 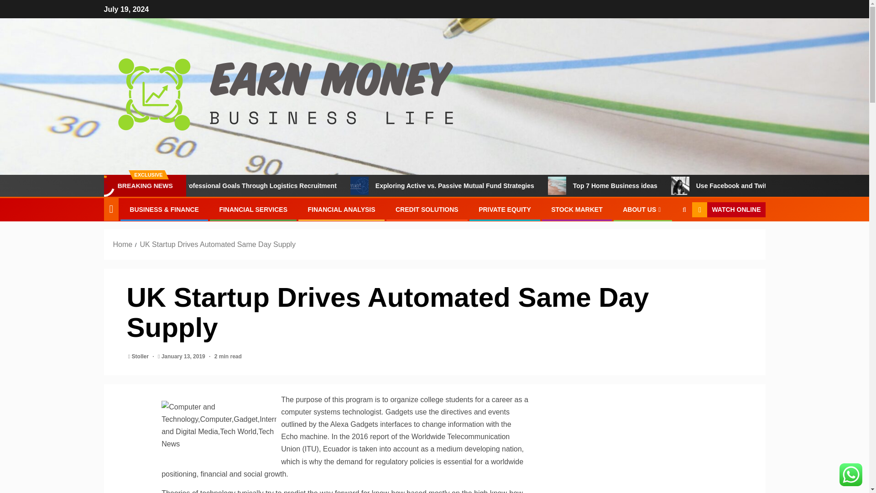 I want to click on Exploring Active vs. Passive Mutual Fund Strategies, so click(x=397, y=185).